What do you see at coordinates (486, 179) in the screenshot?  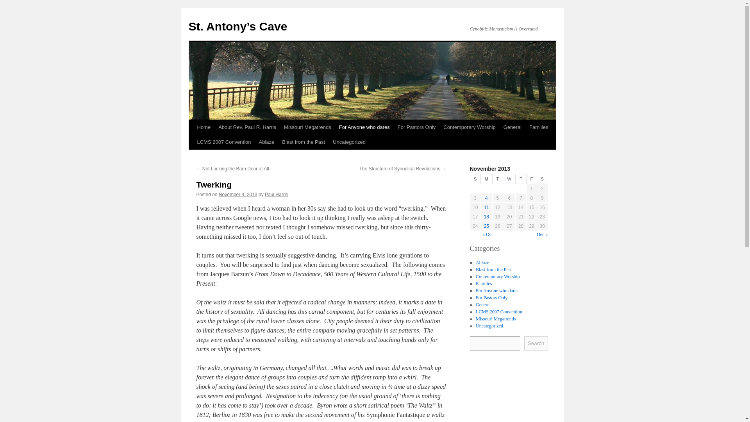 I see `Monday` at bounding box center [486, 179].